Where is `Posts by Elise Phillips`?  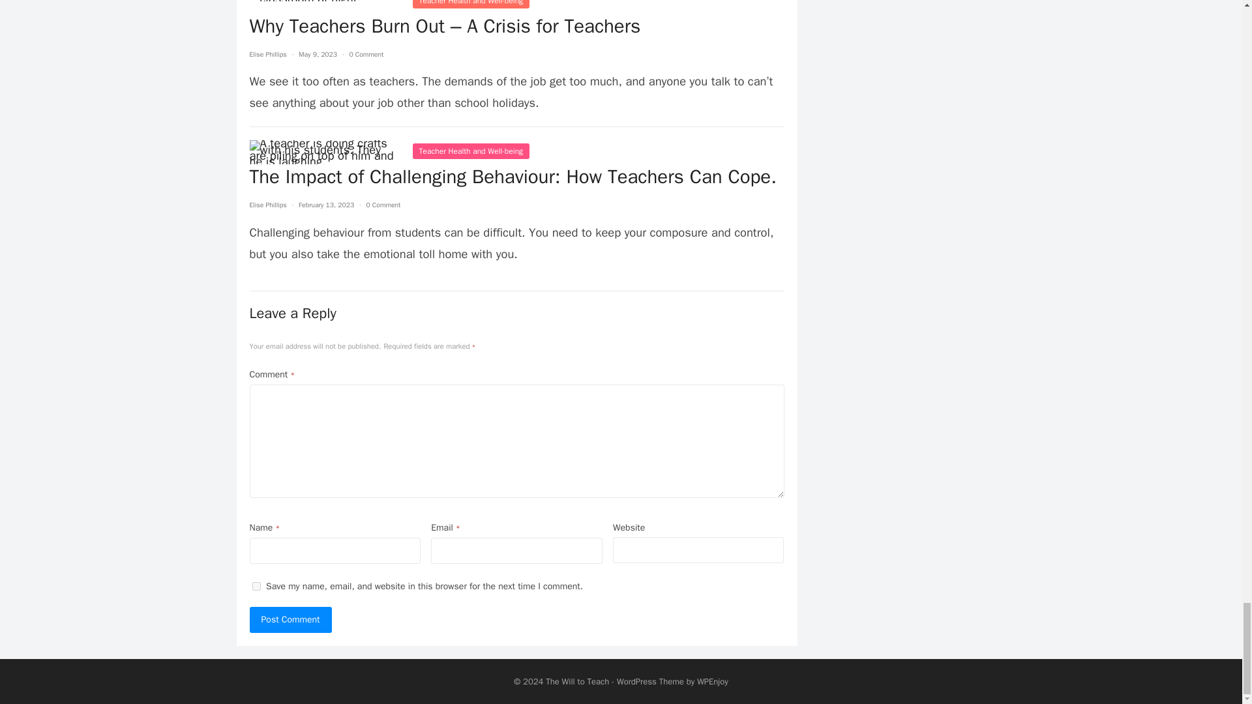
Posts by Elise Phillips is located at coordinates (267, 205).